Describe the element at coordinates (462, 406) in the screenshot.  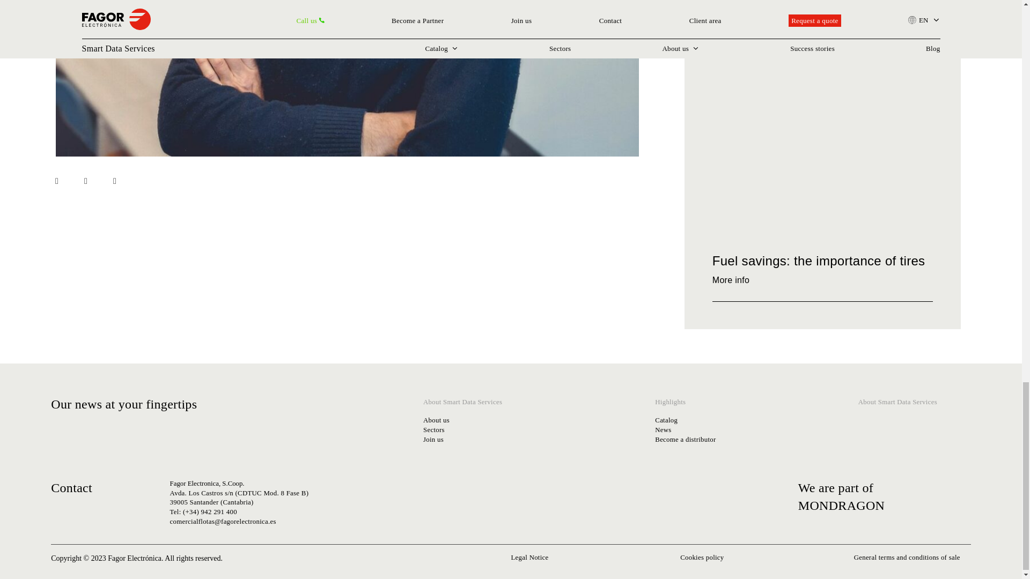
I see `About Smart Data Services` at that location.